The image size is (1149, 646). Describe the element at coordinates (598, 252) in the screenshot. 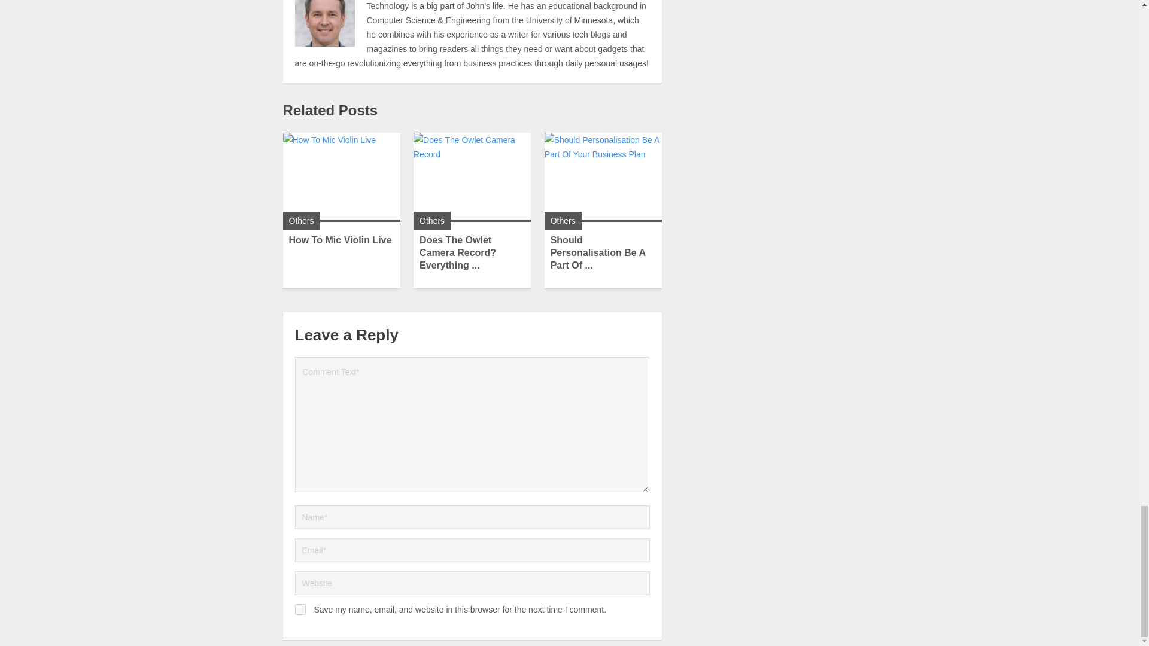

I see `Should Personalisation Be A Part Of Your Business Plan?` at that location.